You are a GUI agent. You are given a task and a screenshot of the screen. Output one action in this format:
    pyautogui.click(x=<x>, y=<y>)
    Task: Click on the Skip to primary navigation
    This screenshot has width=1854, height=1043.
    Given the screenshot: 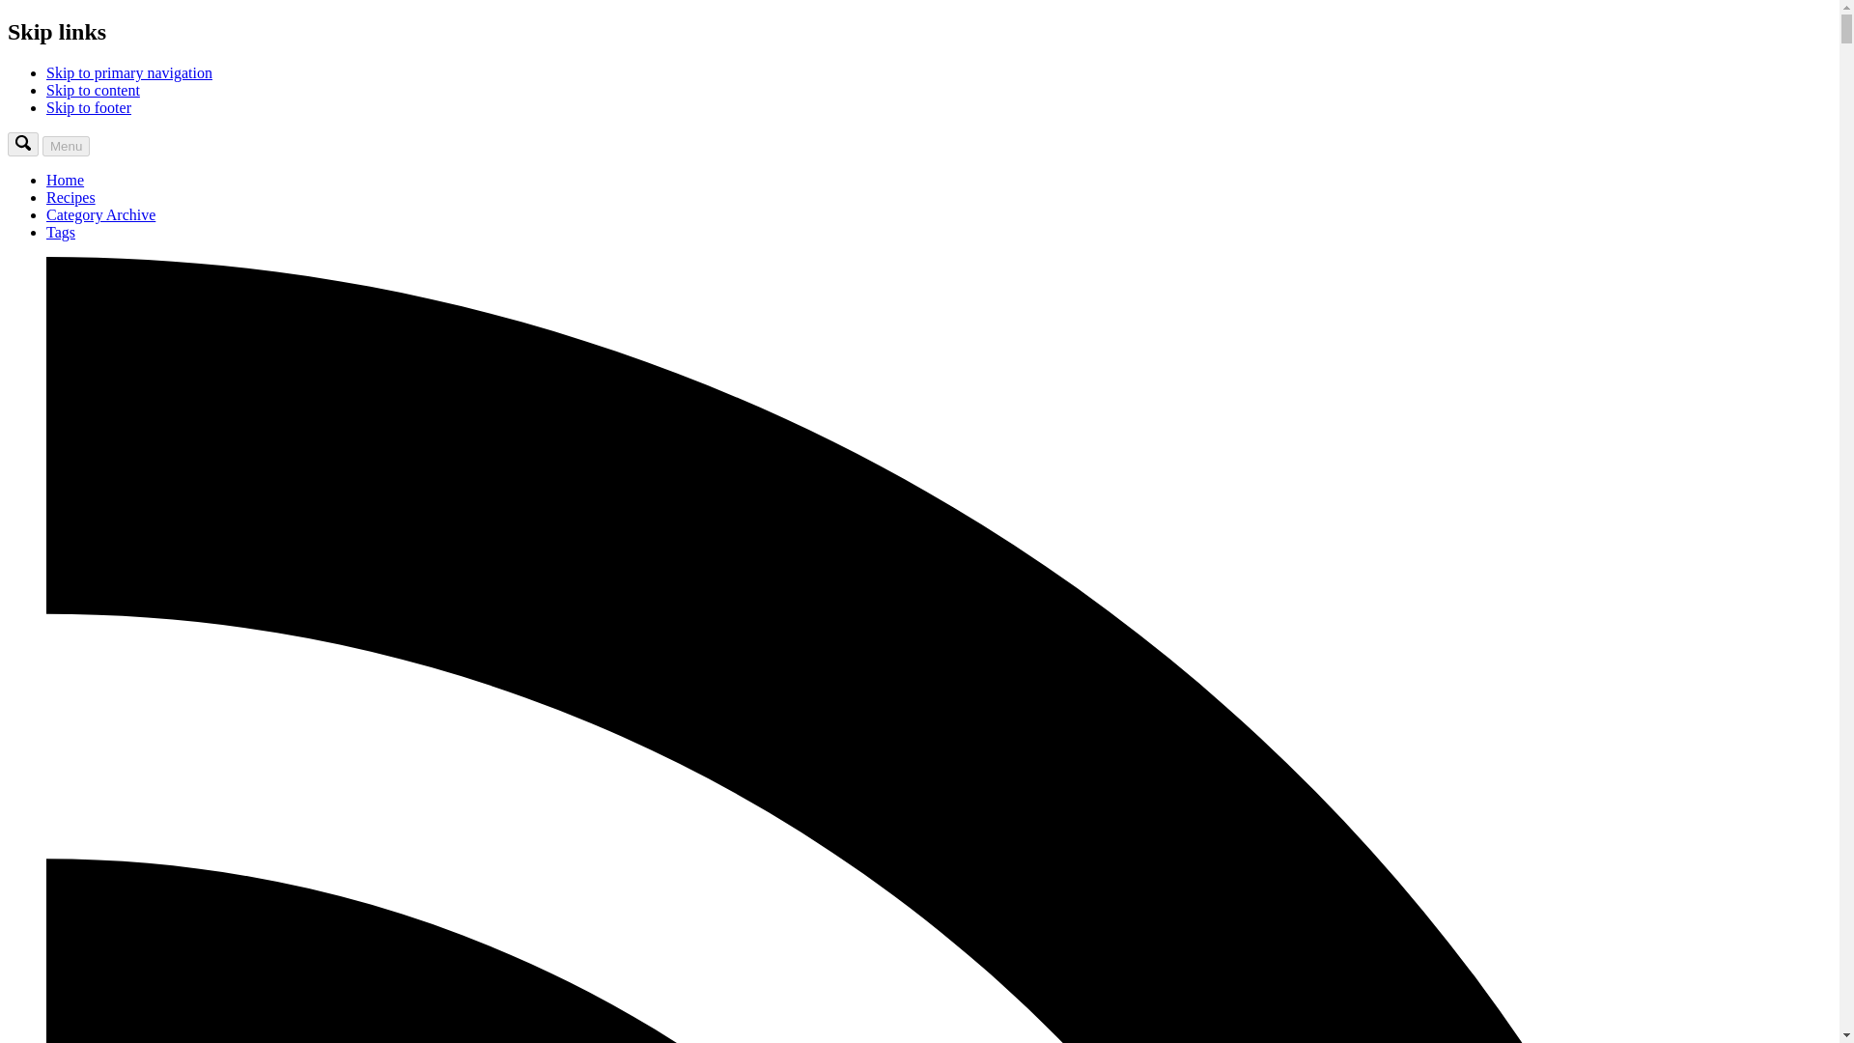 What is the action you would take?
    pyautogui.click(x=129, y=72)
    